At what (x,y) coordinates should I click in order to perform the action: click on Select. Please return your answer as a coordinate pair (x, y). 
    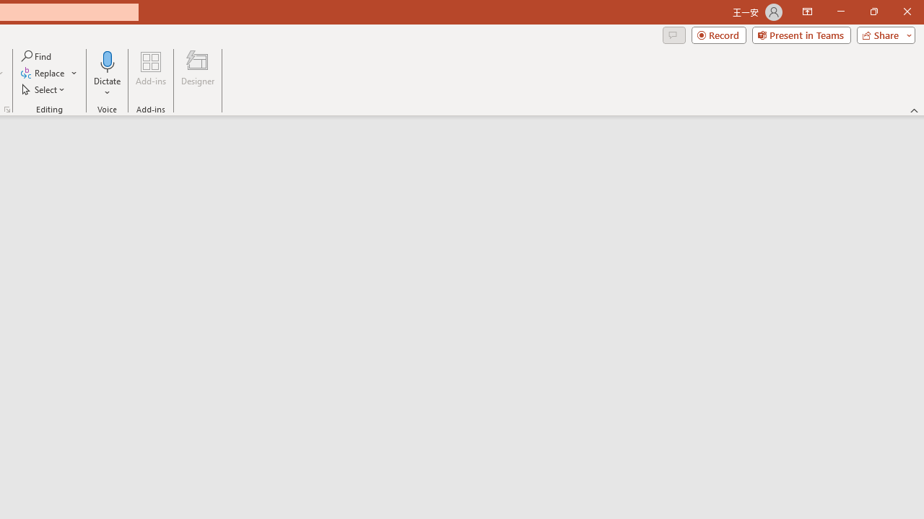
    Looking at the image, I should click on (44, 89).